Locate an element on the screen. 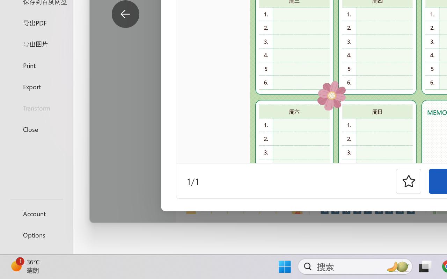  Options is located at coordinates (36, 235).